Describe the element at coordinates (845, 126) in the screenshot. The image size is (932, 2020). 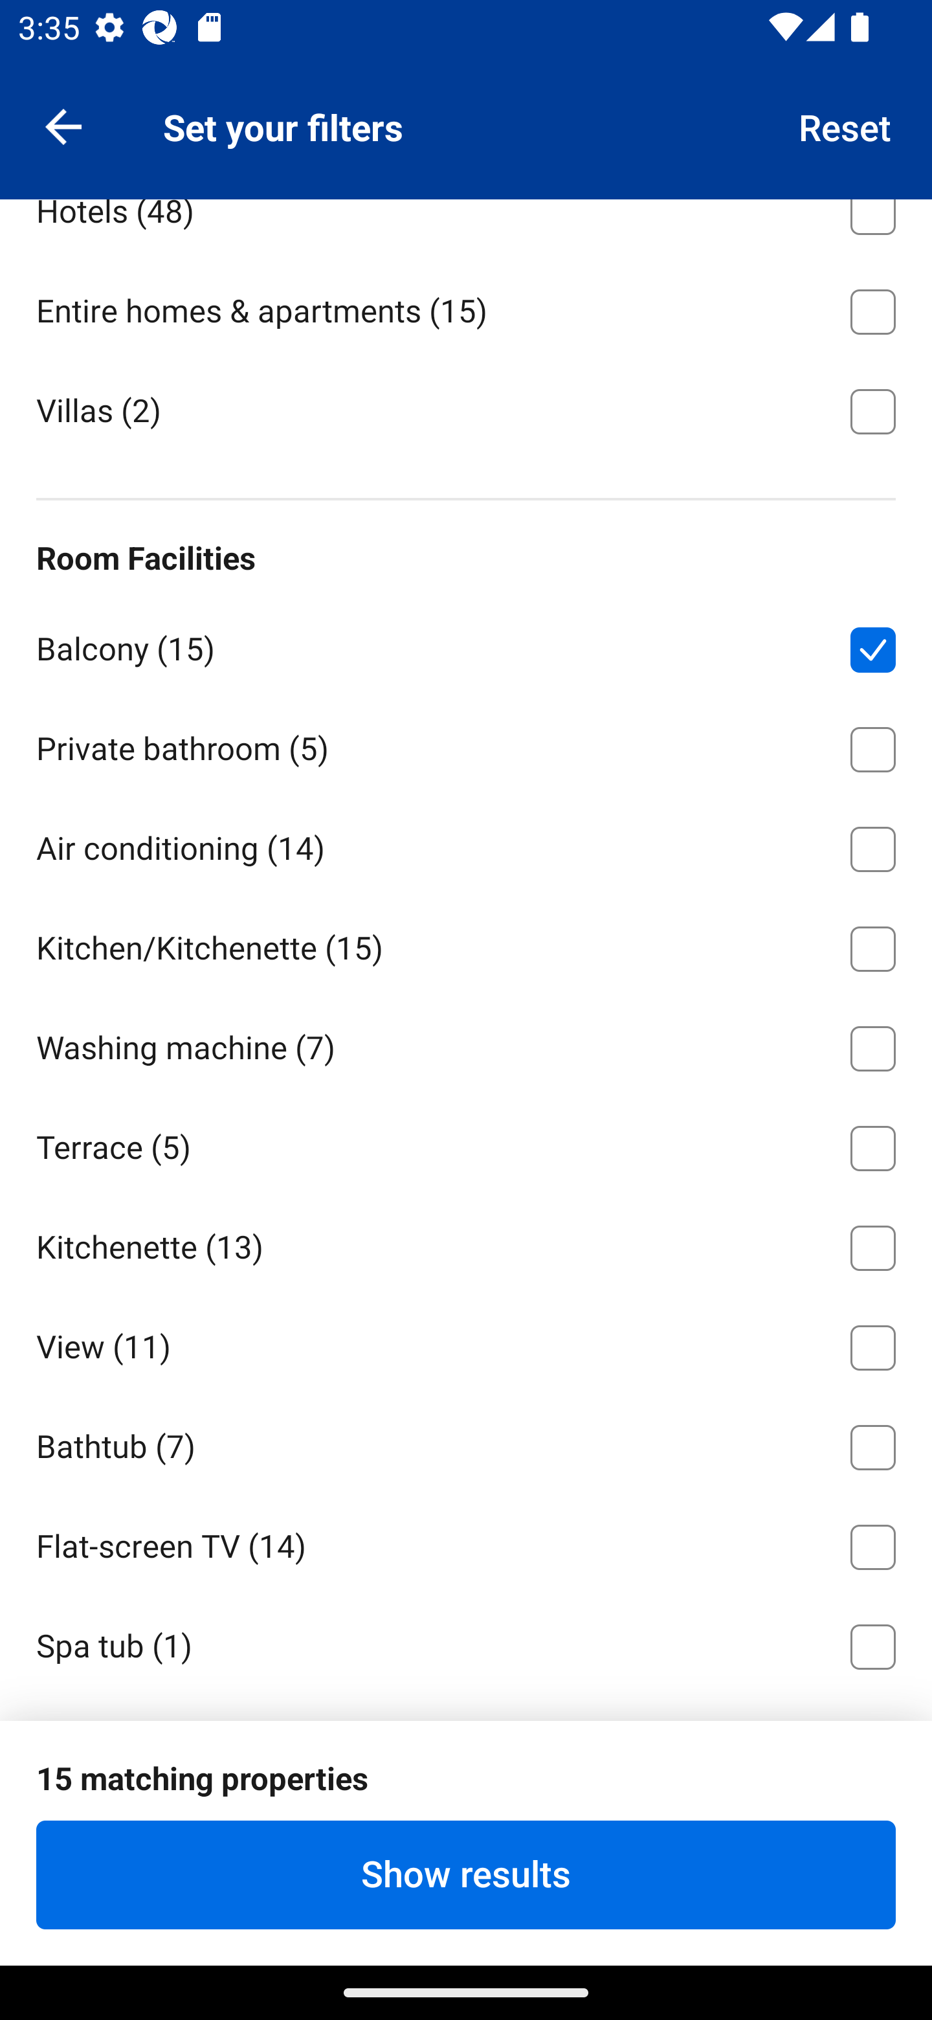
I see `Reset` at that location.